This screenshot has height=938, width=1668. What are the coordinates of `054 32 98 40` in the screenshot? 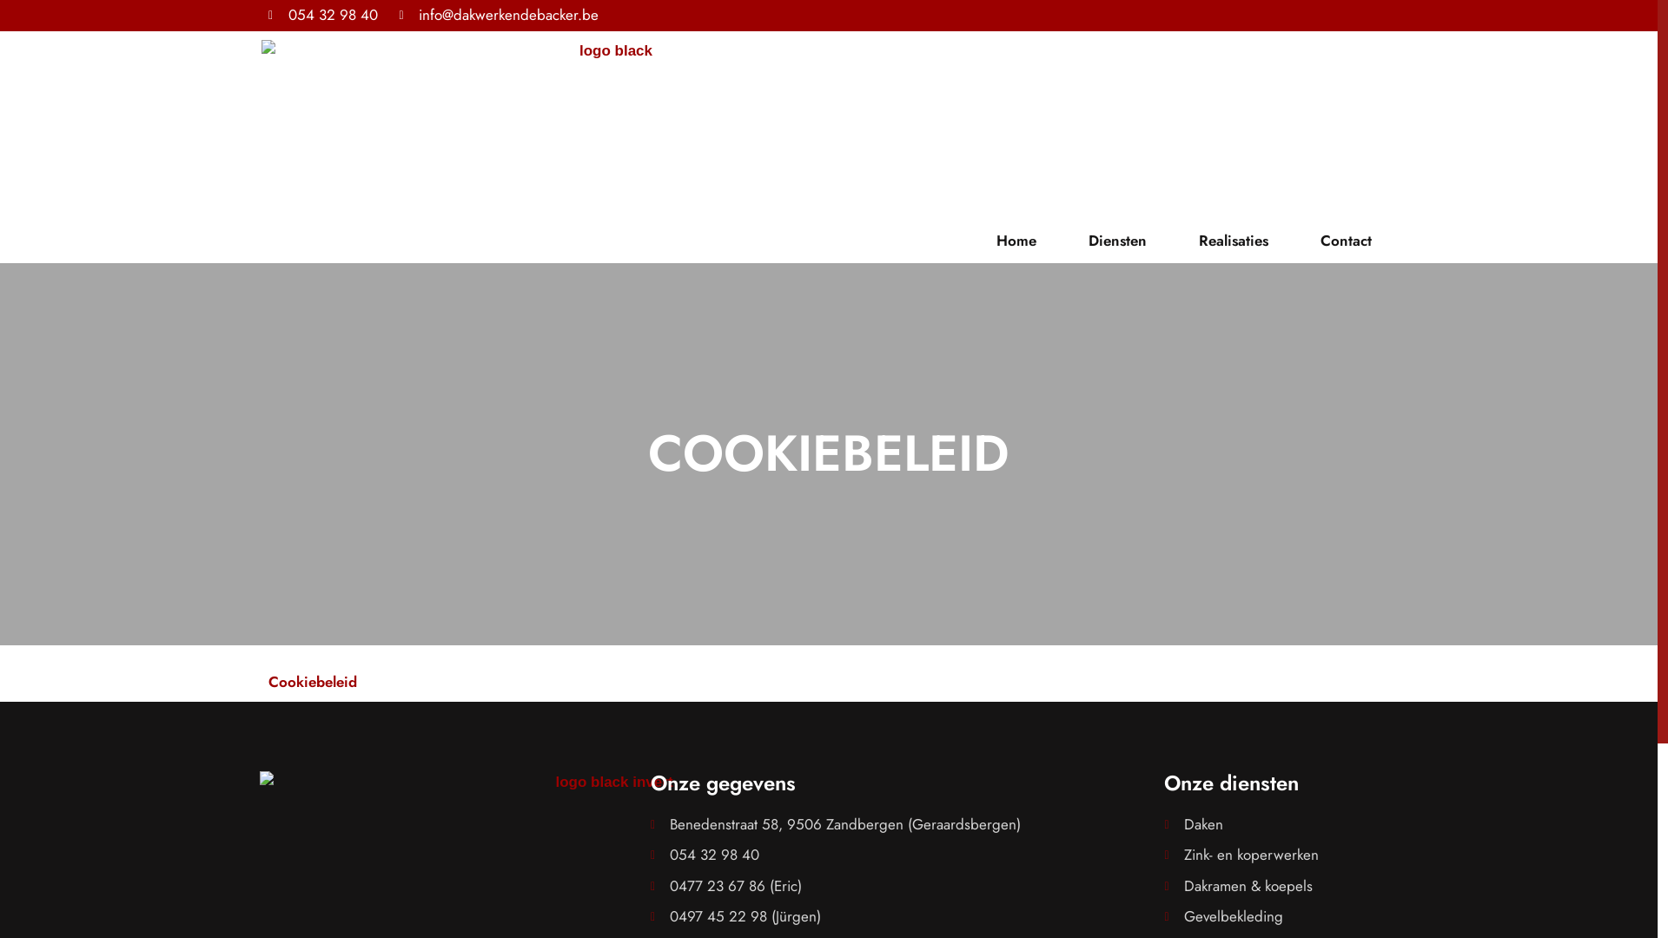 It's located at (323, 16).